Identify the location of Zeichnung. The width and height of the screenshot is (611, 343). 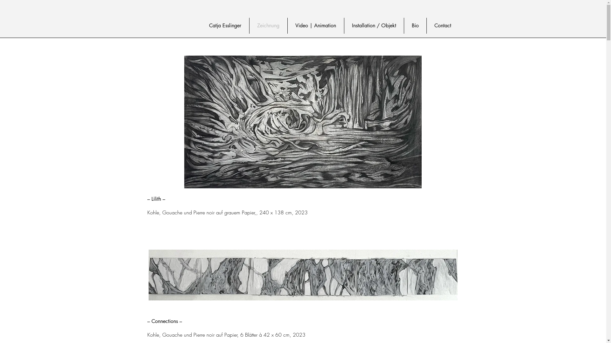
(269, 26).